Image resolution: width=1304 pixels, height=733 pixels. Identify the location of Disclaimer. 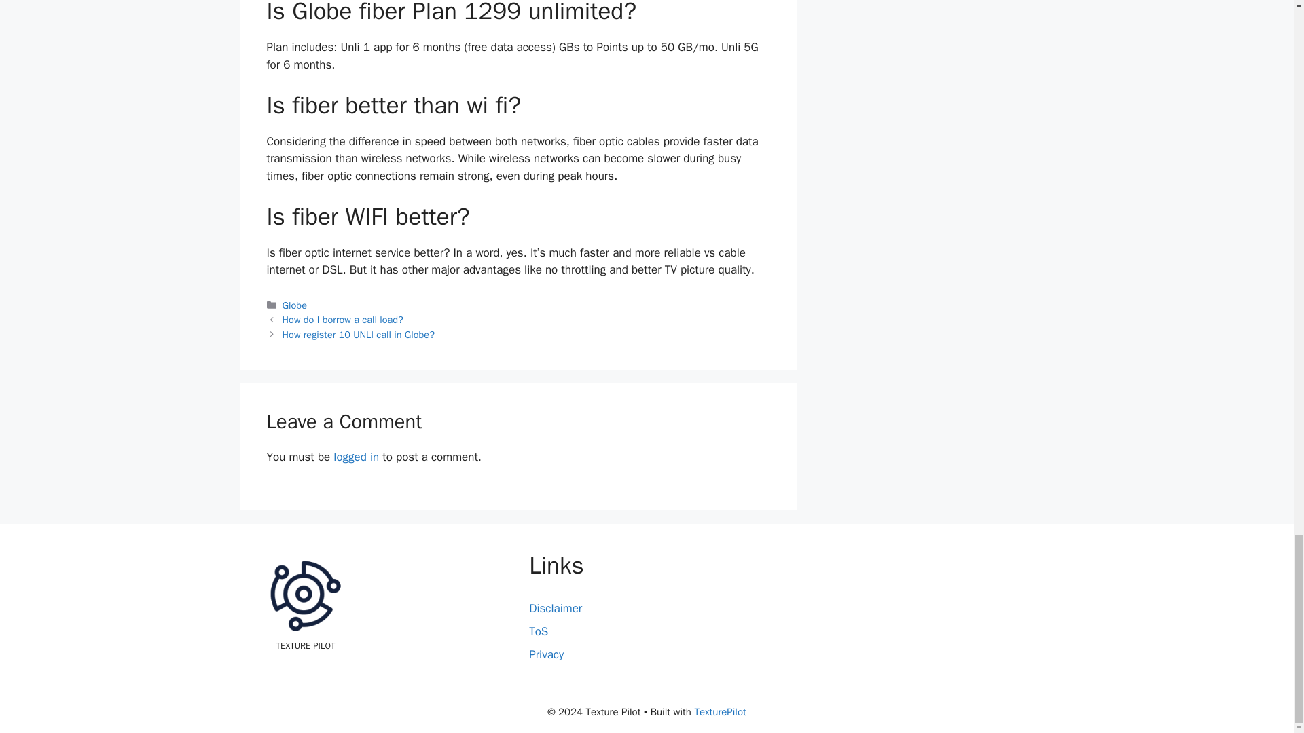
(556, 608).